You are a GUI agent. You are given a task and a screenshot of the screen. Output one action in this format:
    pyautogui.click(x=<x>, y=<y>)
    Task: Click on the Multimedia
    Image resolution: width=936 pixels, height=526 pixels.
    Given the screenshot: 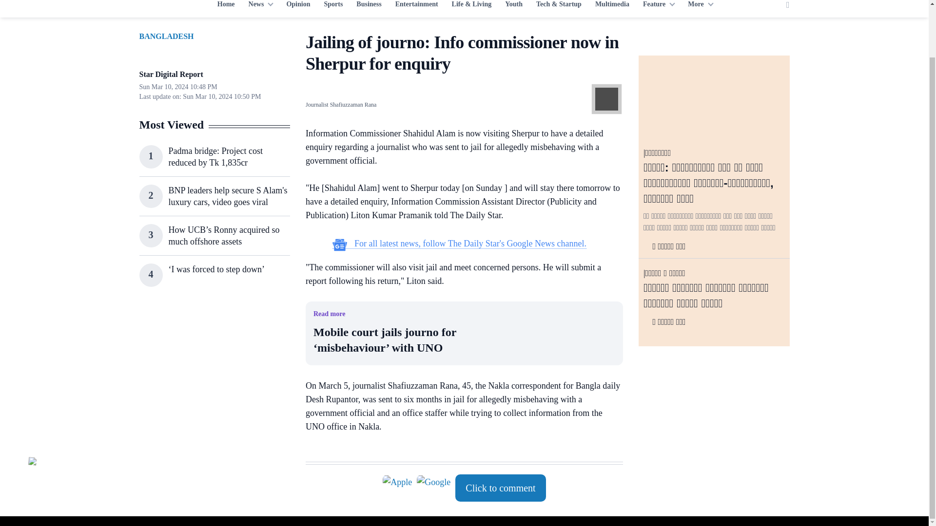 What is the action you would take?
    pyautogui.click(x=612, y=7)
    